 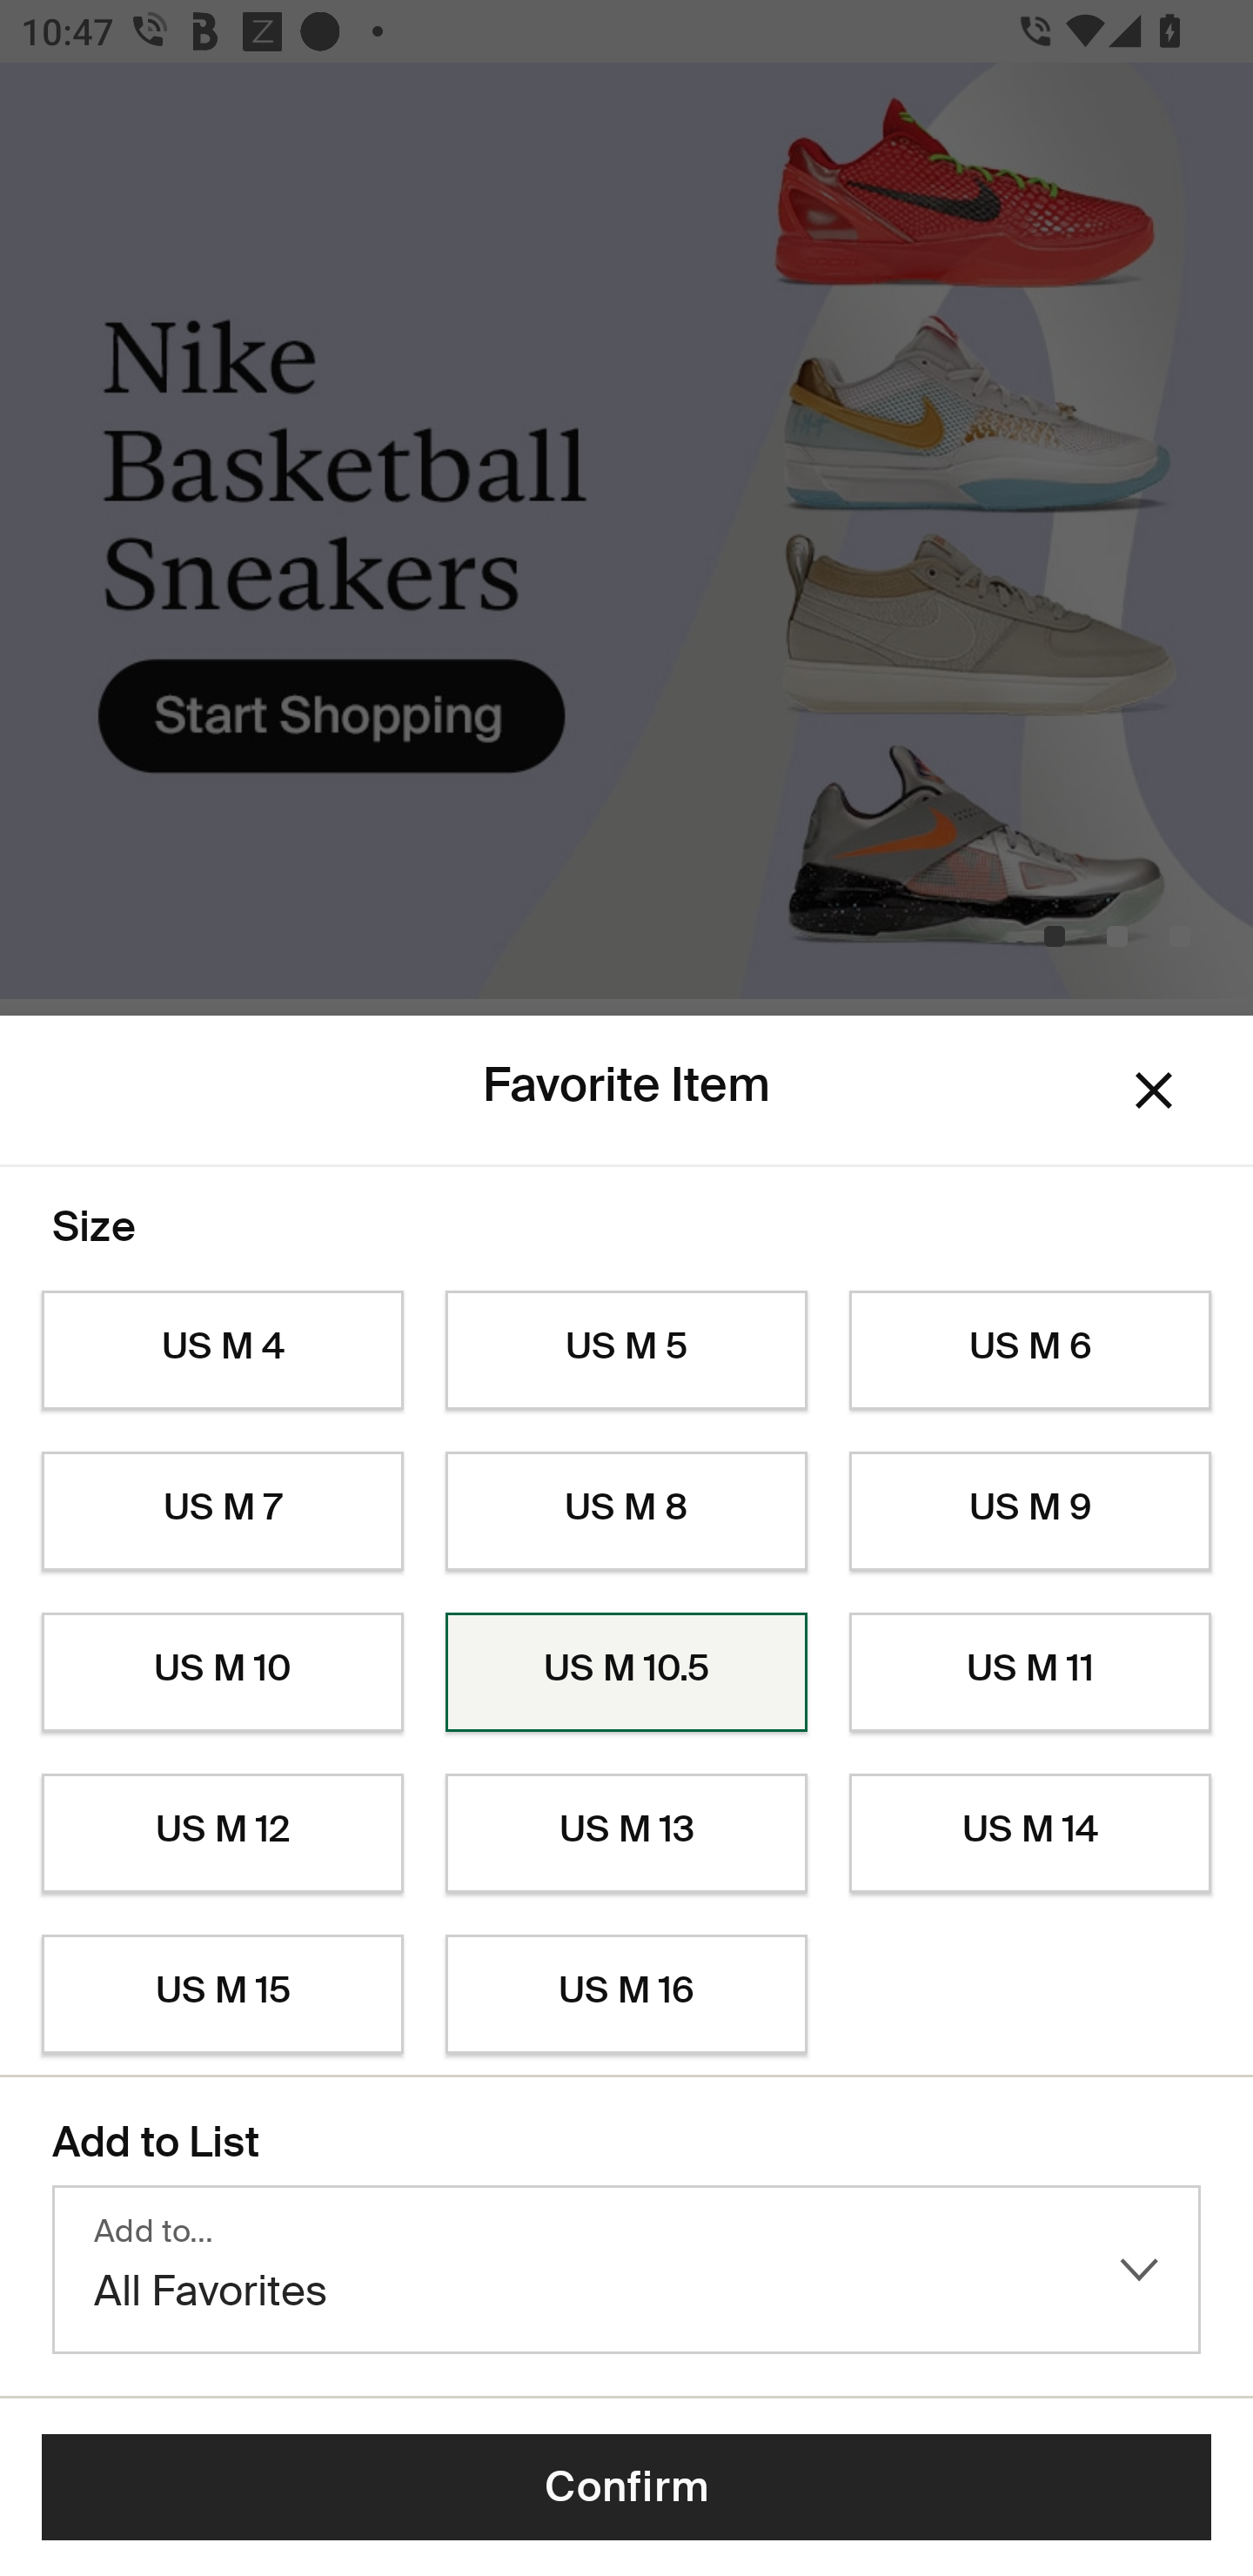 I want to click on US M 5, so click(x=626, y=1351).